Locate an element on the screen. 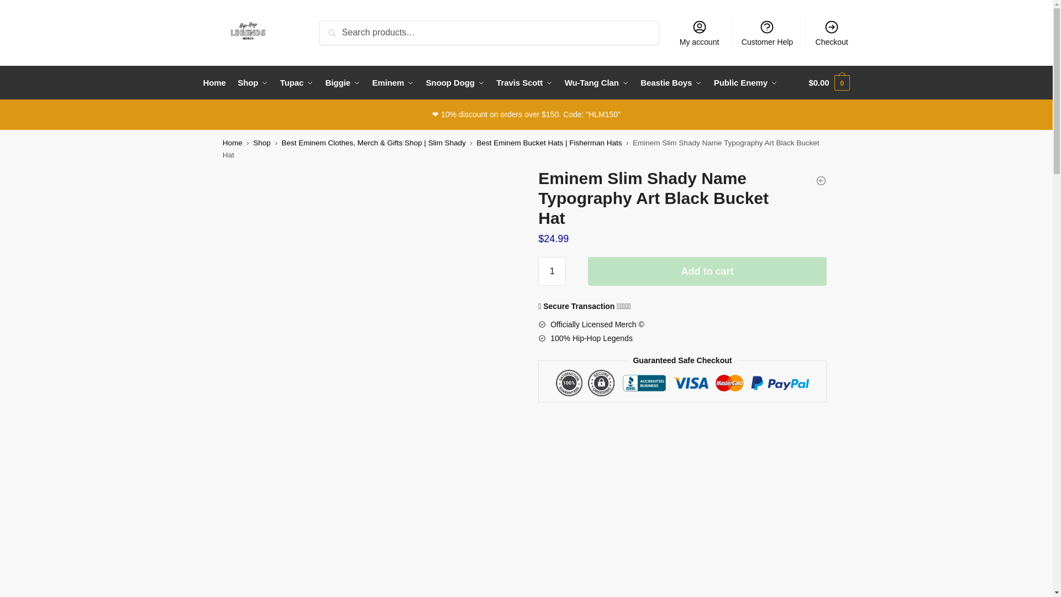  Biggie is located at coordinates (343, 83).